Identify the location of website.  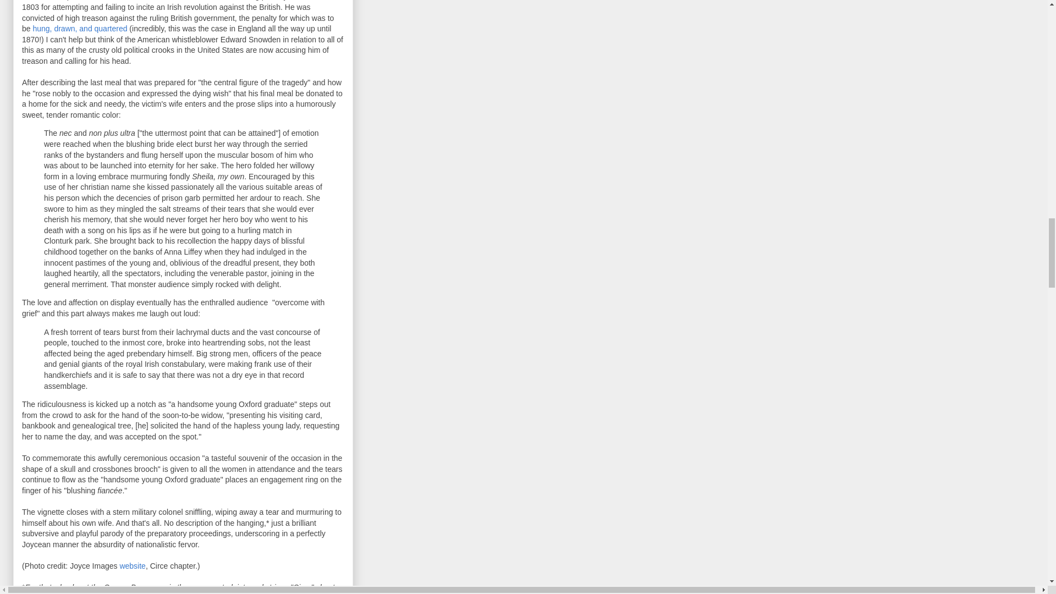
(132, 565).